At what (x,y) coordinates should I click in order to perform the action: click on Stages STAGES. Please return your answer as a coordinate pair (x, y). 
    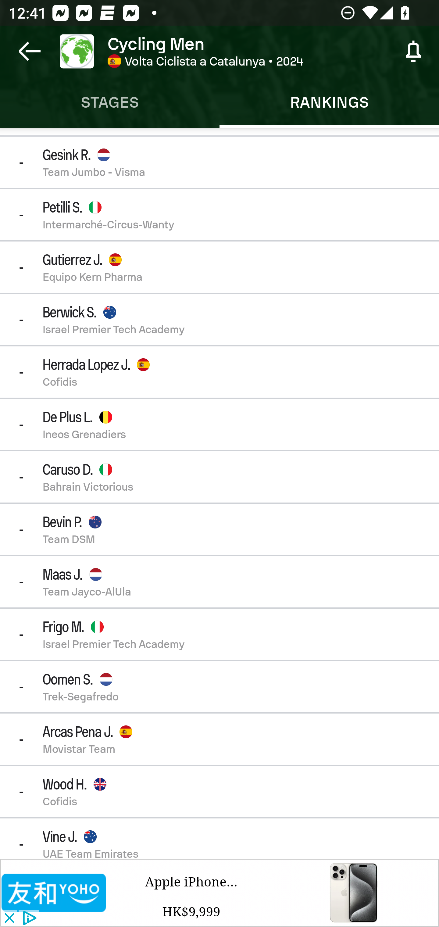
    Looking at the image, I should click on (110, 102).